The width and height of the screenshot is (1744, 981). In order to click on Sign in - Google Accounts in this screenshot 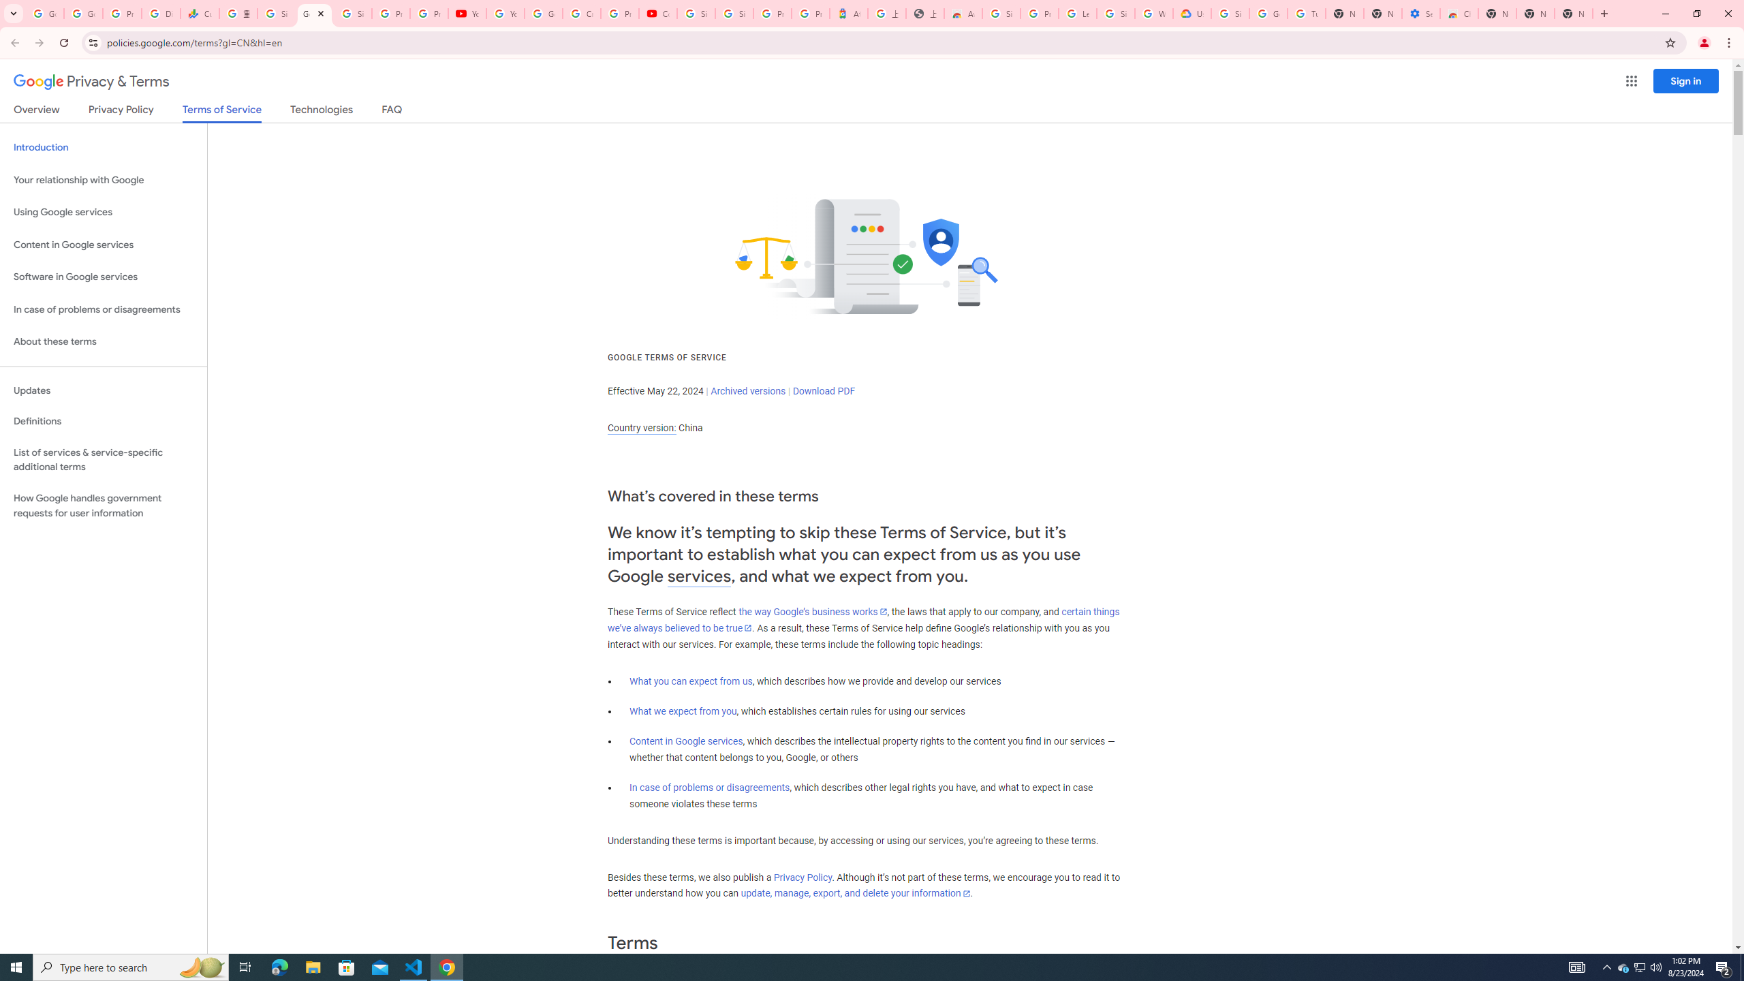, I will do `click(1001, 14)`.